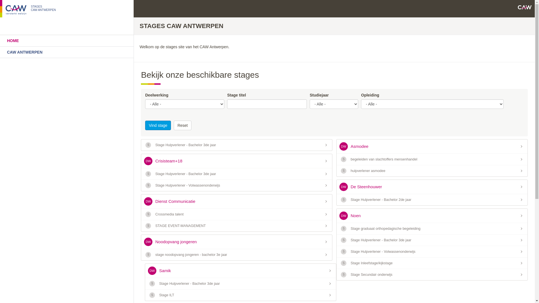 The width and height of the screenshot is (539, 303). Describe the element at coordinates (237, 174) in the screenshot. I see `Stage Hulpverlener - Bachelor 3de jaar` at that location.